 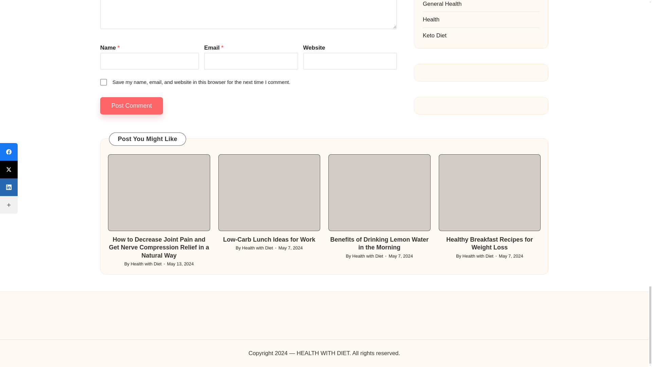 I want to click on Benefits of Drinking Lemon Water in the Morning 5, so click(x=379, y=192).